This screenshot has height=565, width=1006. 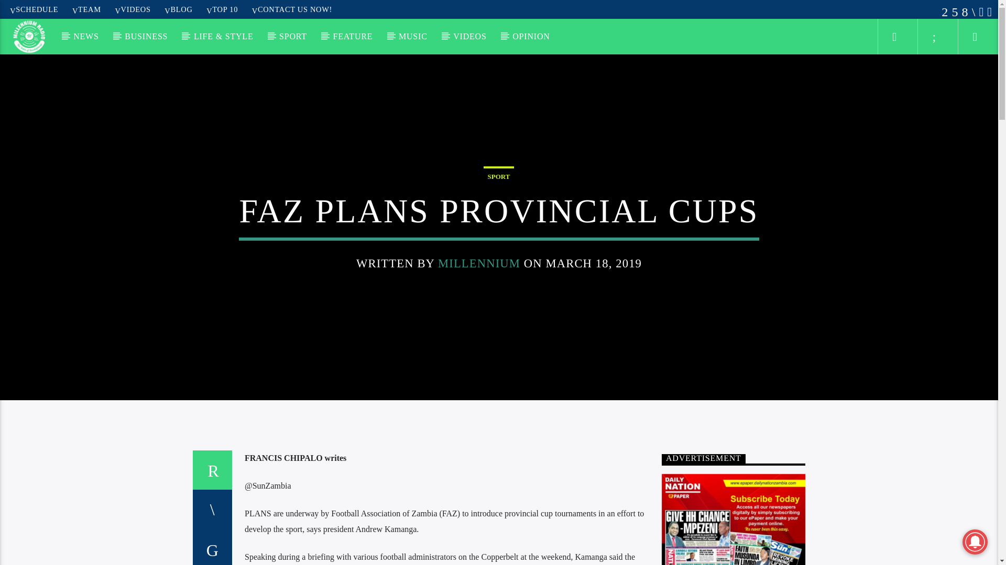 I want to click on FEATURE, so click(x=352, y=36).